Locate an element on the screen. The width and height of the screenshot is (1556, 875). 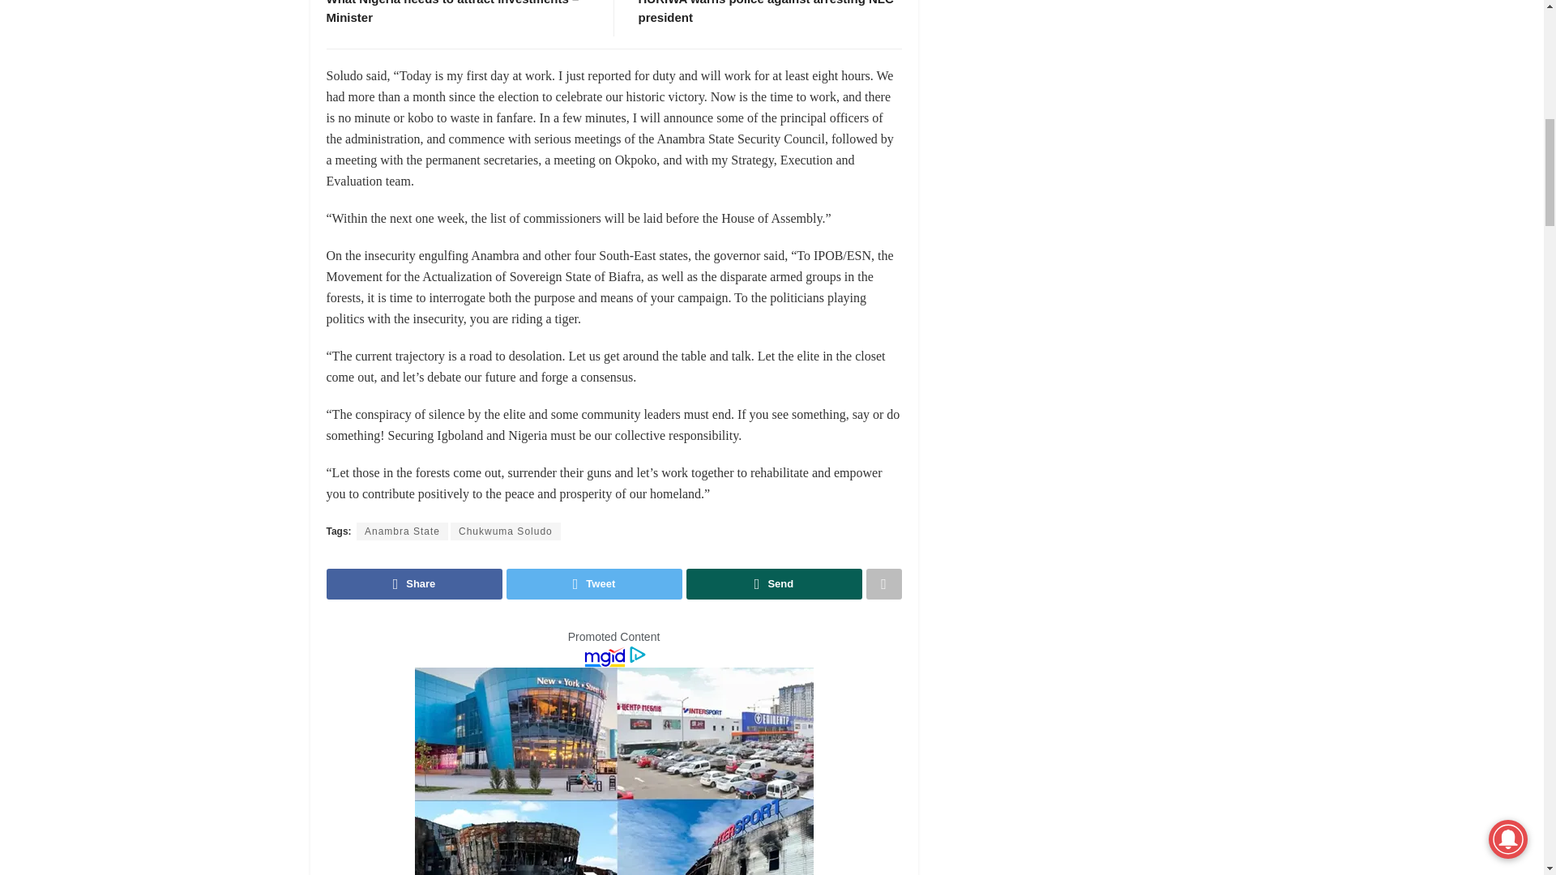
Anambra State is located at coordinates (402, 531).